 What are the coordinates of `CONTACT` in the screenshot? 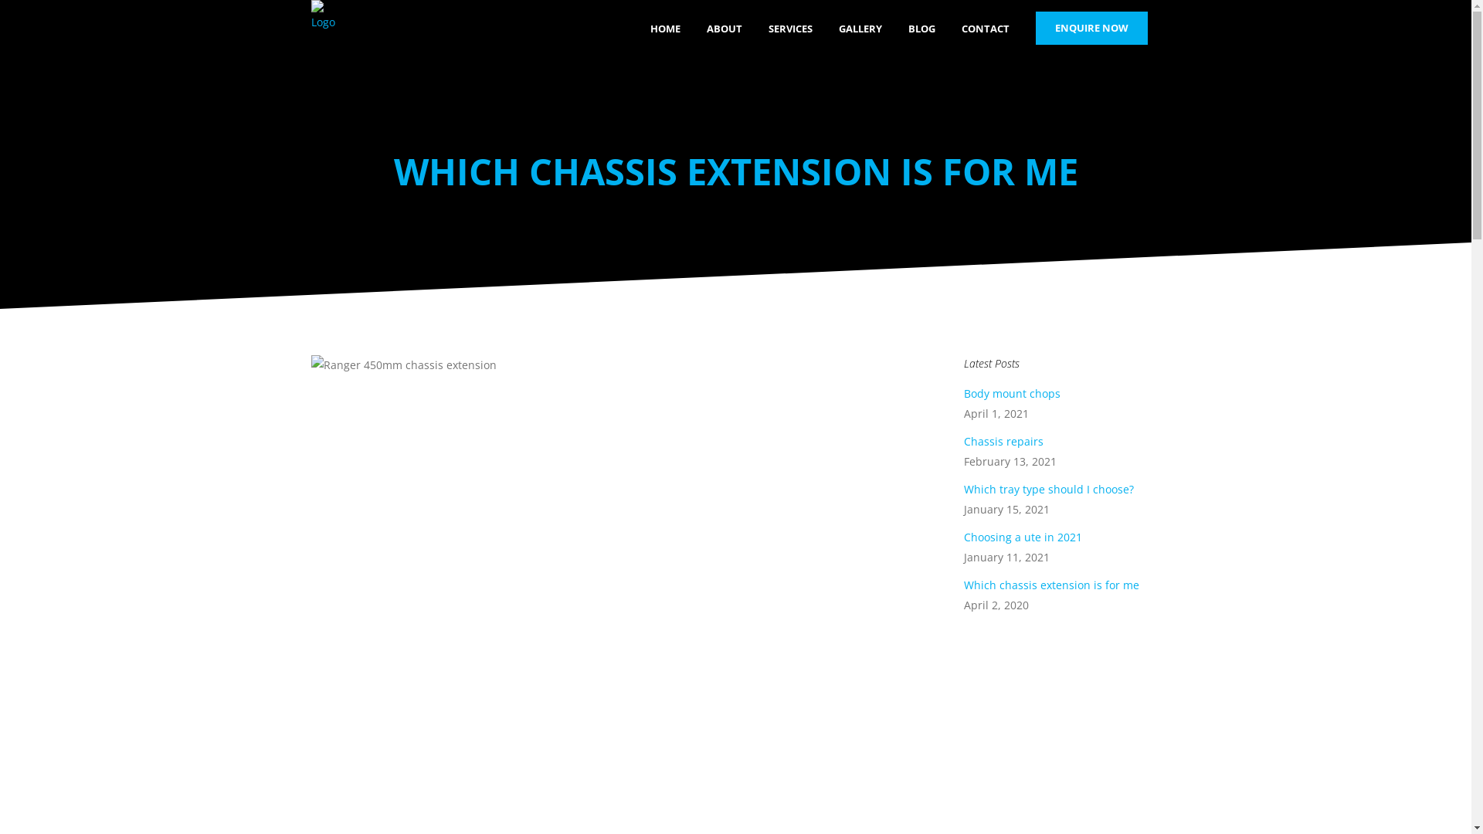 It's located at (986, 29).